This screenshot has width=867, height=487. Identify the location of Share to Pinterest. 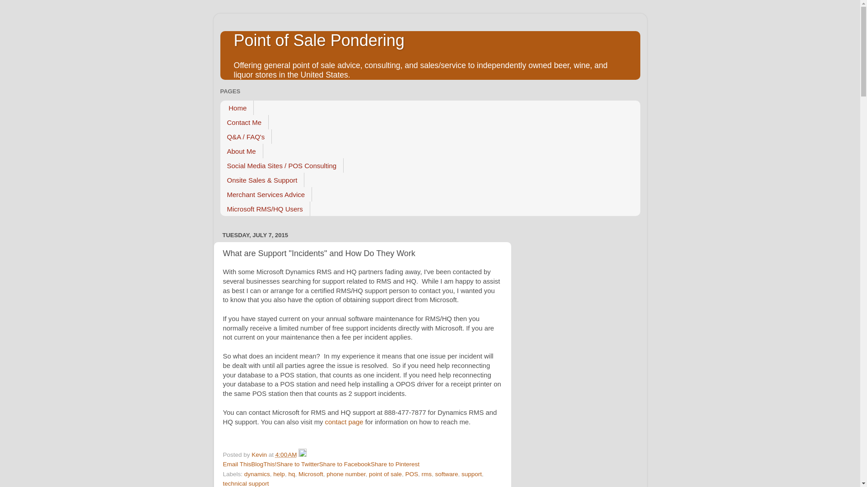
(395, 464).